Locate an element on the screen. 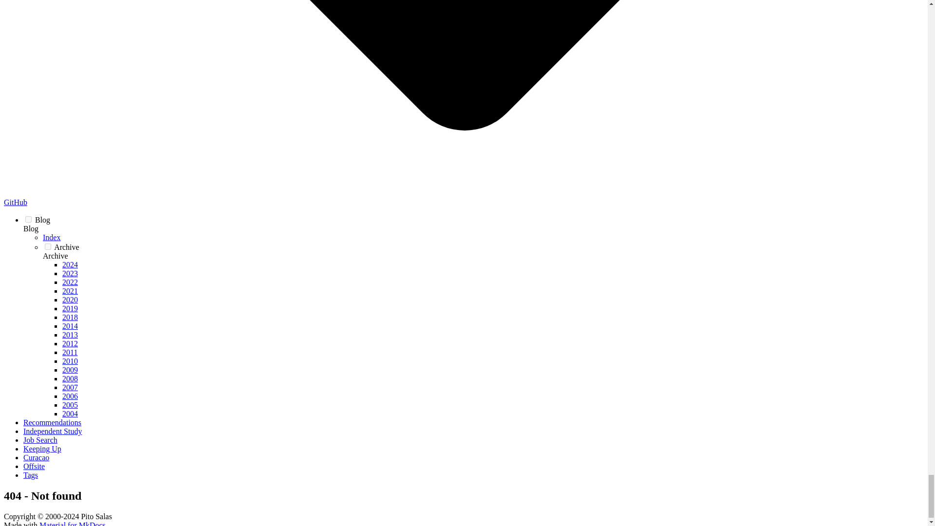 This screenshot has width=935, height=526. Keeping Up is located at coordinates (42, 448).